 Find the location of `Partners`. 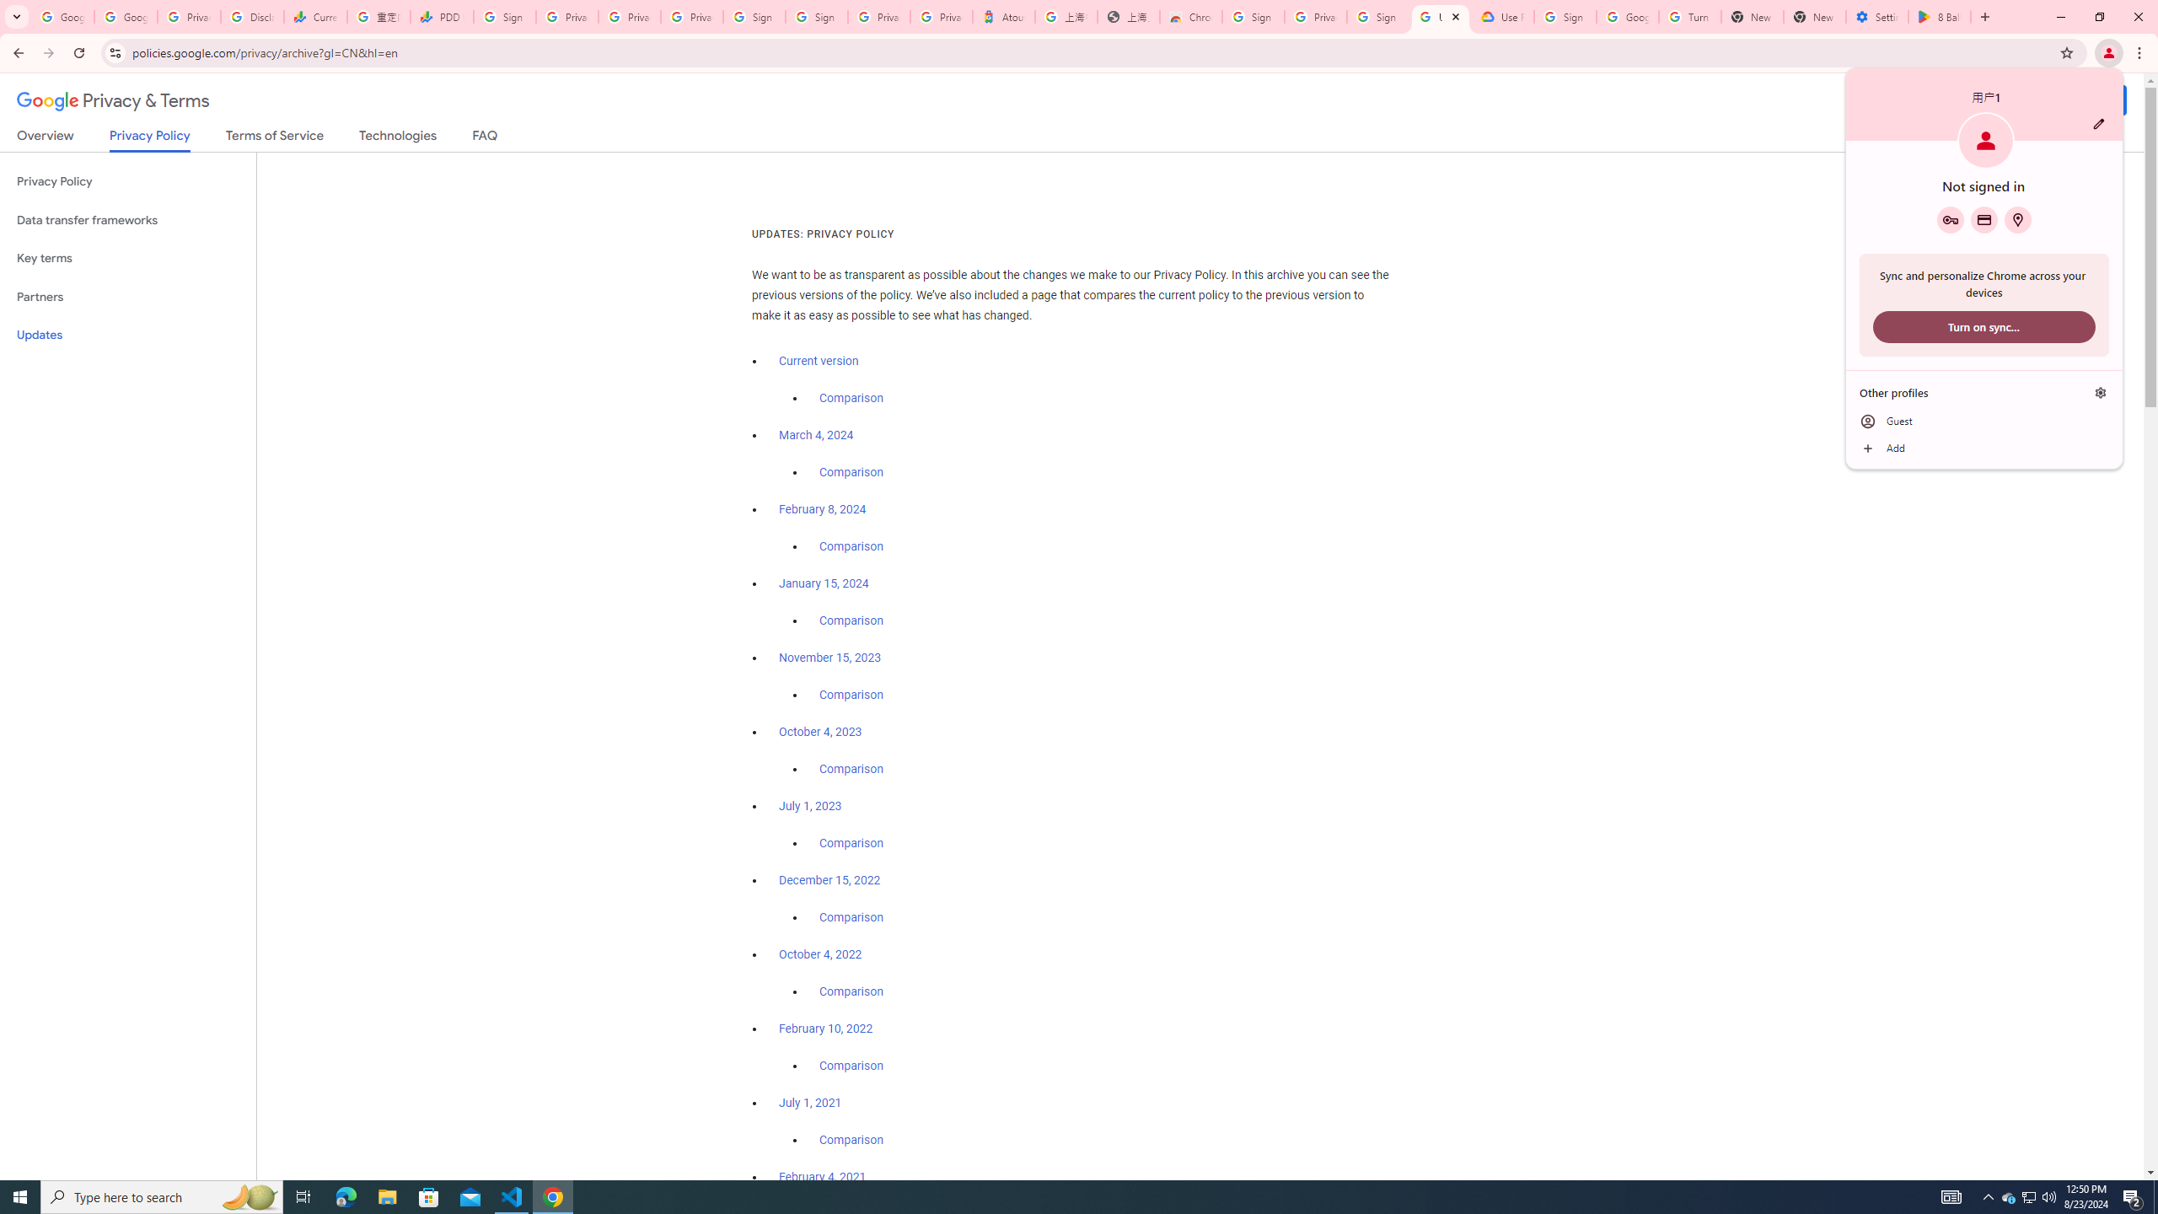

Partners is located at coordinates (1689, 17).